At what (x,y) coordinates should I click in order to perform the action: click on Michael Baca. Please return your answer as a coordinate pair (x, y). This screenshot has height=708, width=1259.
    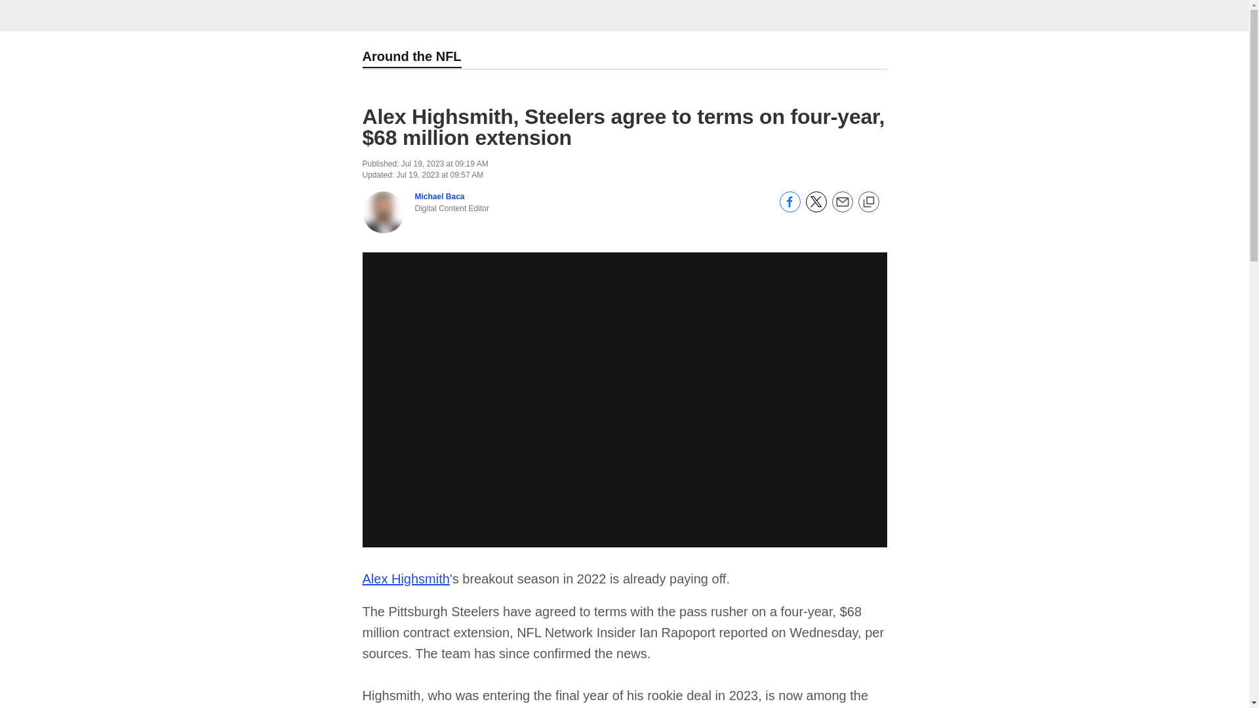
    Looking at the image, I should click on (439, 196).